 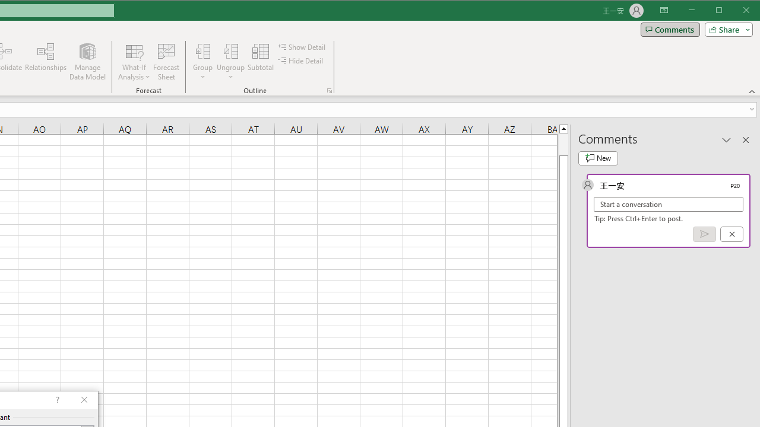 What do you see at coordinates (260, 62) in the screenshot?
I see `Subtotal` at bounding box center [260, 62].